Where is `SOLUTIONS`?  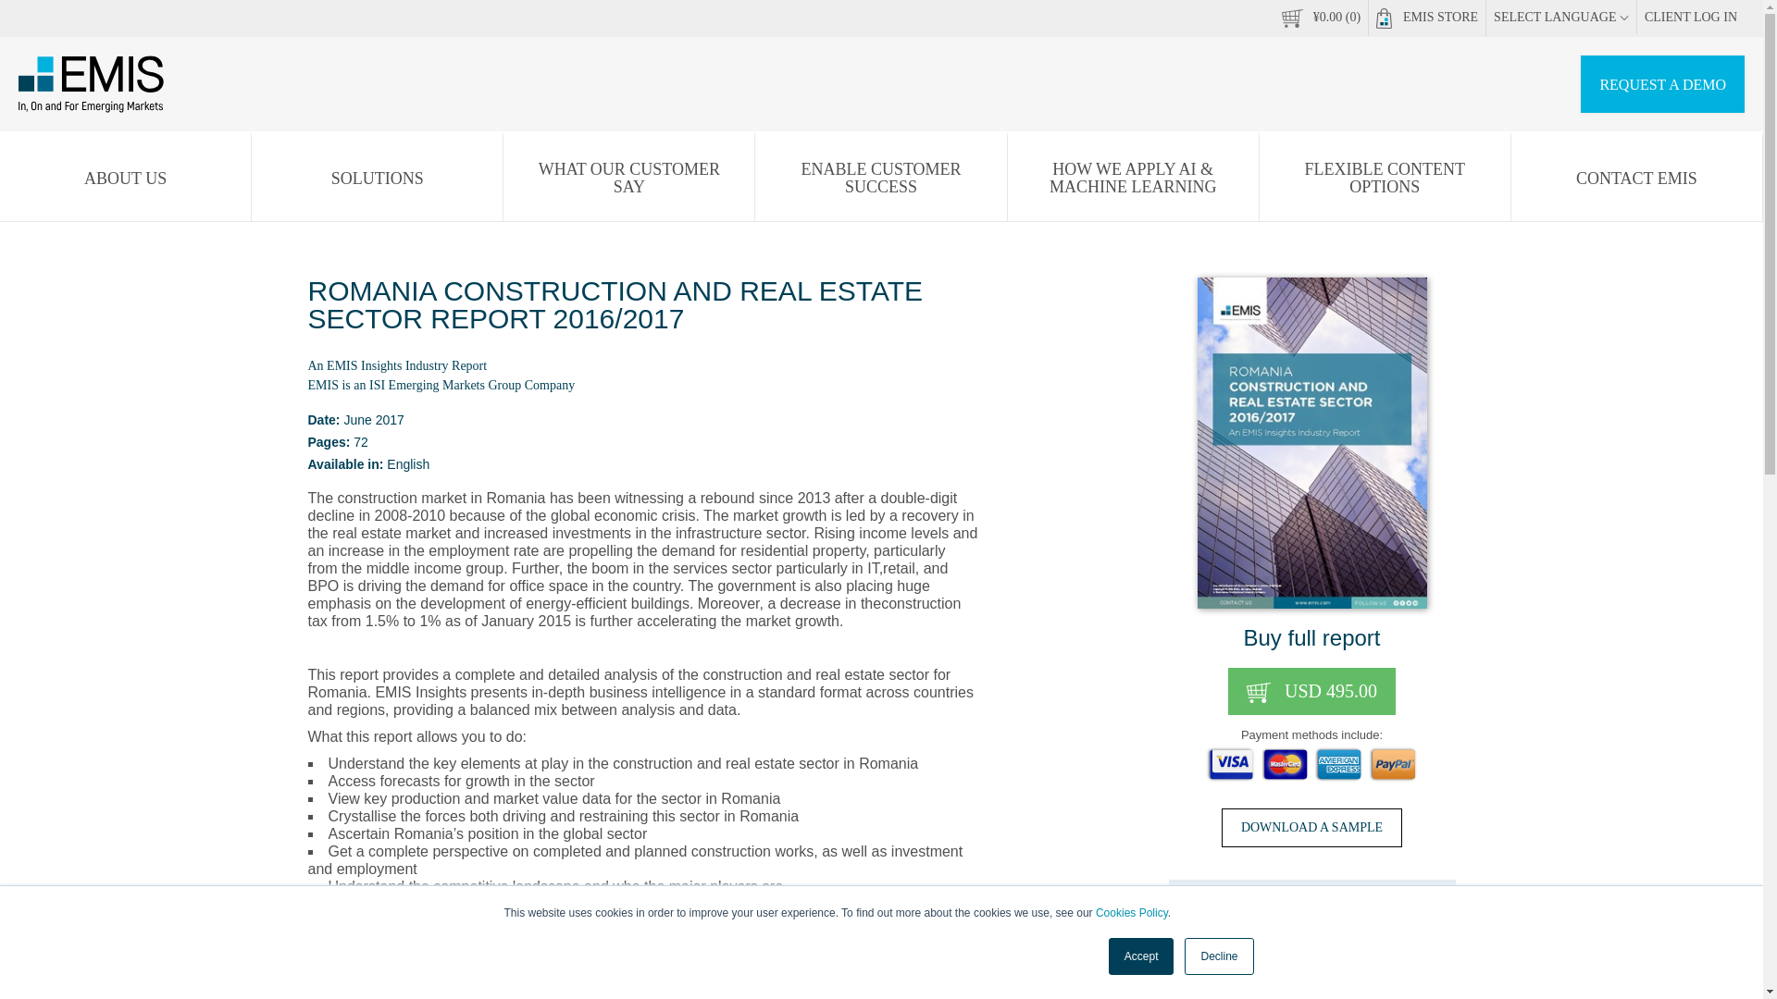 SOLUTIONS is located at coordinates (378, 178).